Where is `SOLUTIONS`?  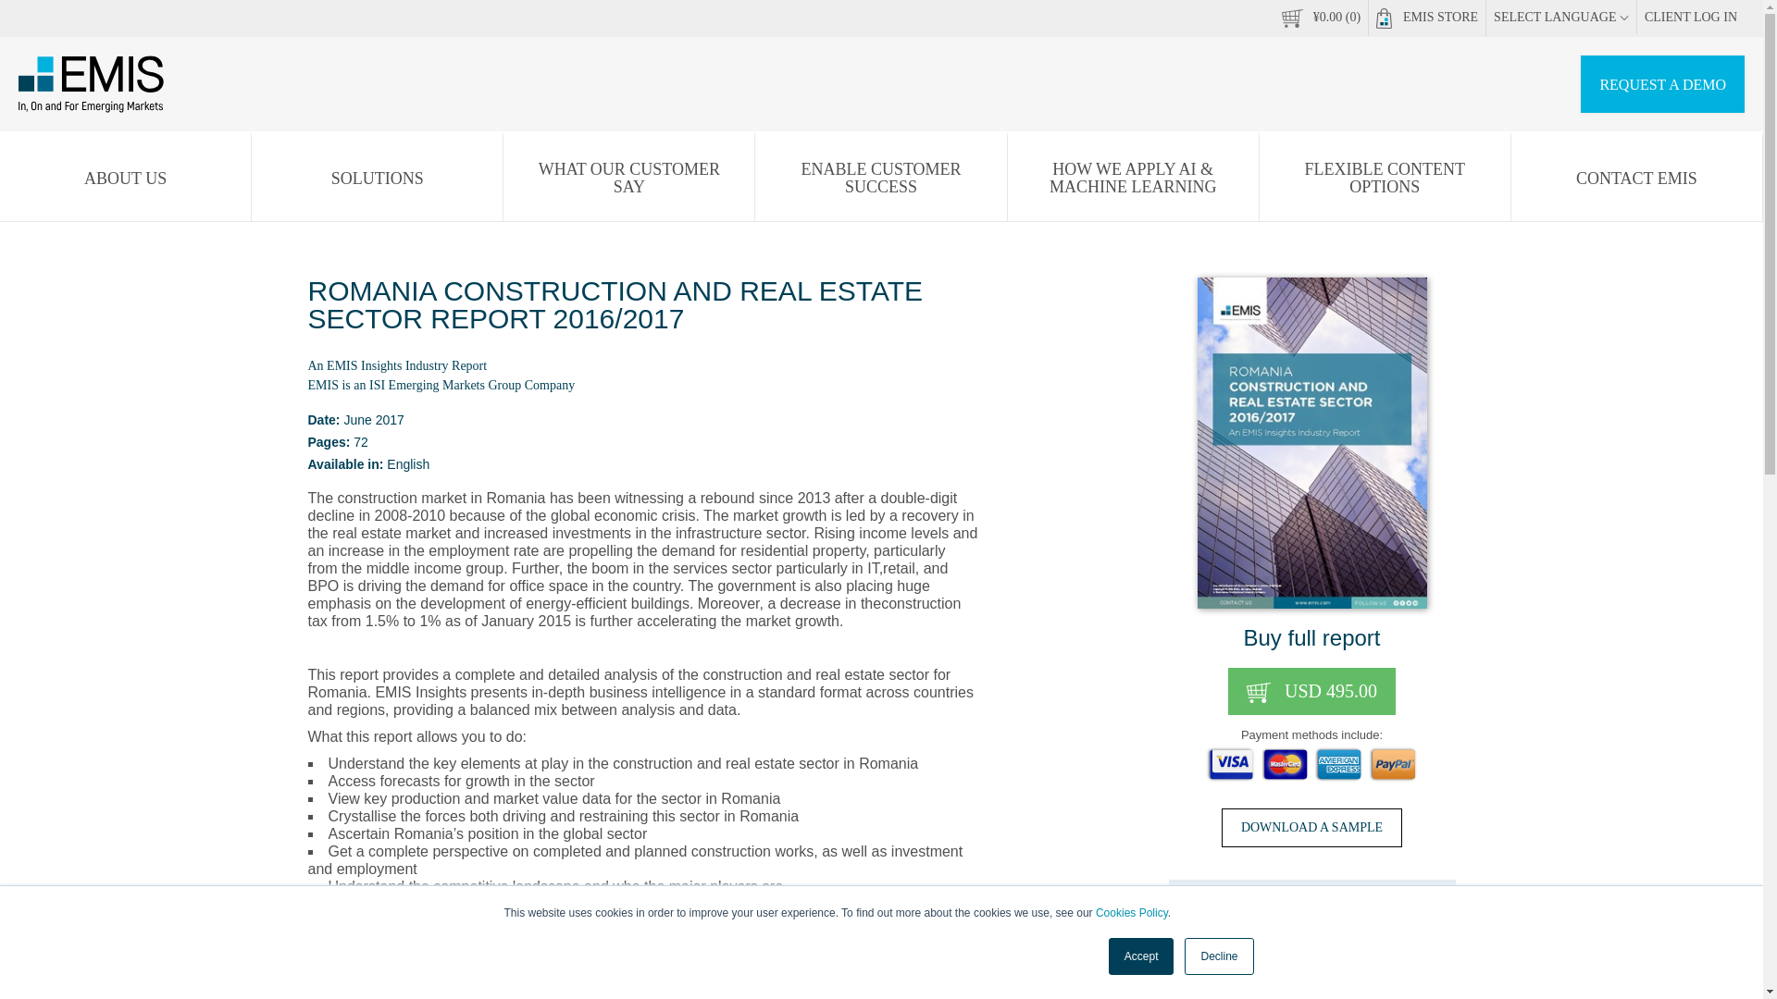 SOLUTIONS is located at coordinates (378, 178).